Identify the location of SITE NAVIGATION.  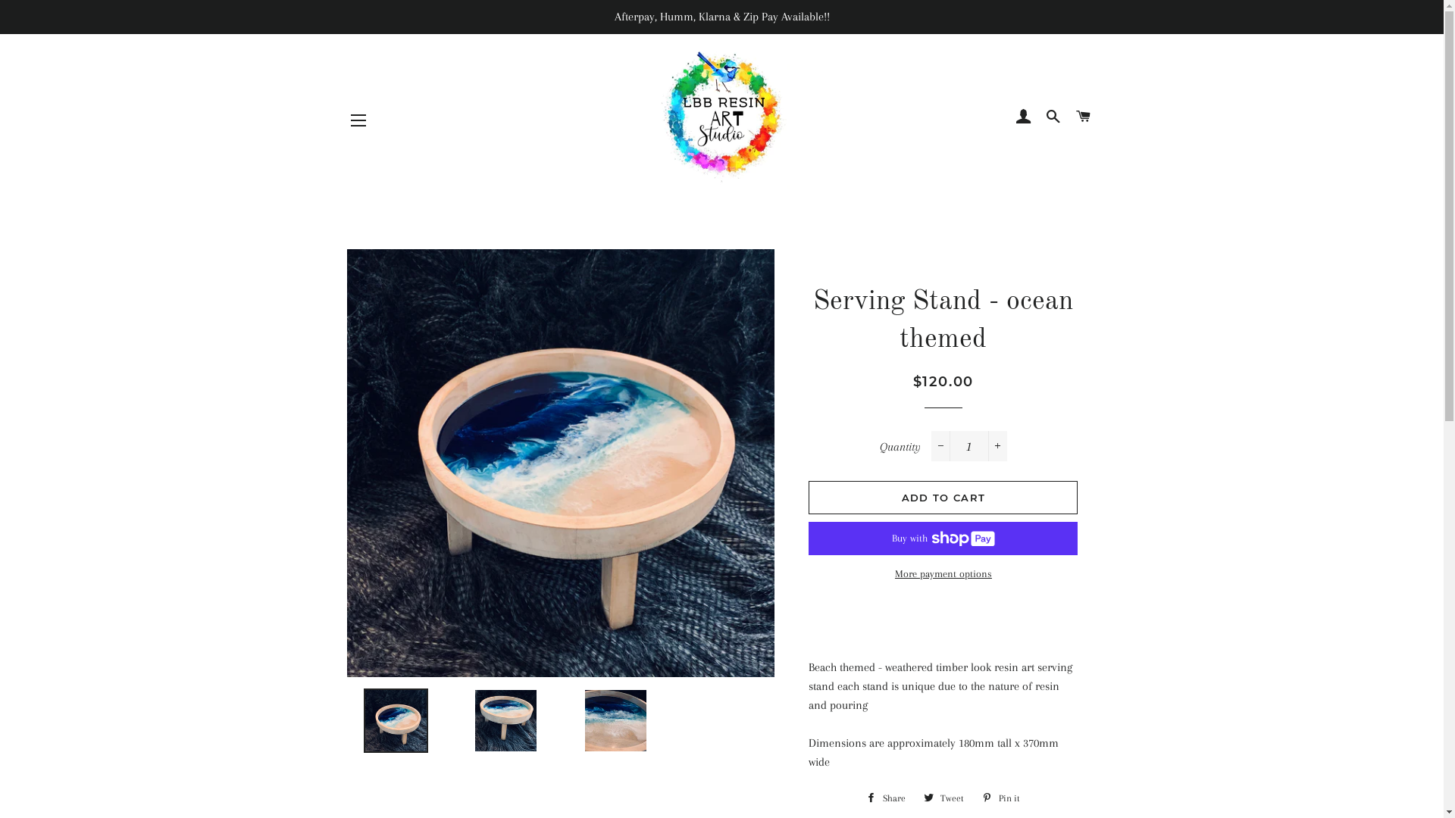
(358, 120).